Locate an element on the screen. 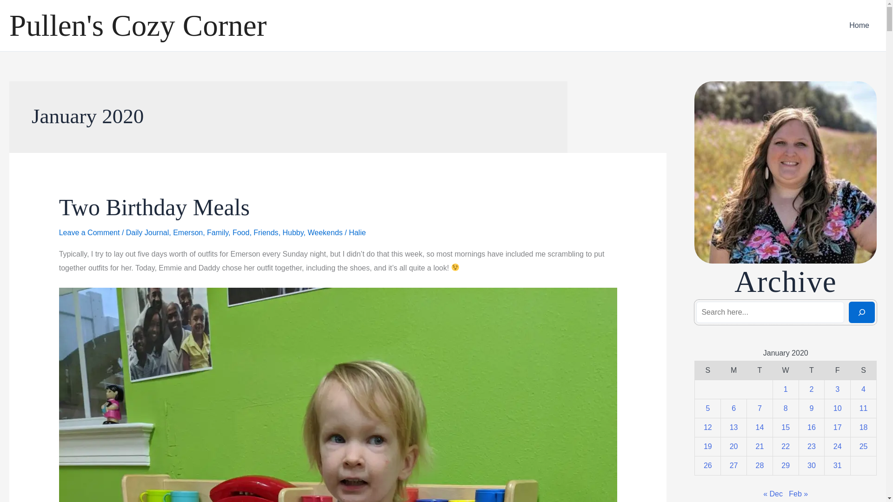 This screenshot has height=502, width=893. Leave a Comment is located at coordinates (89, 232).